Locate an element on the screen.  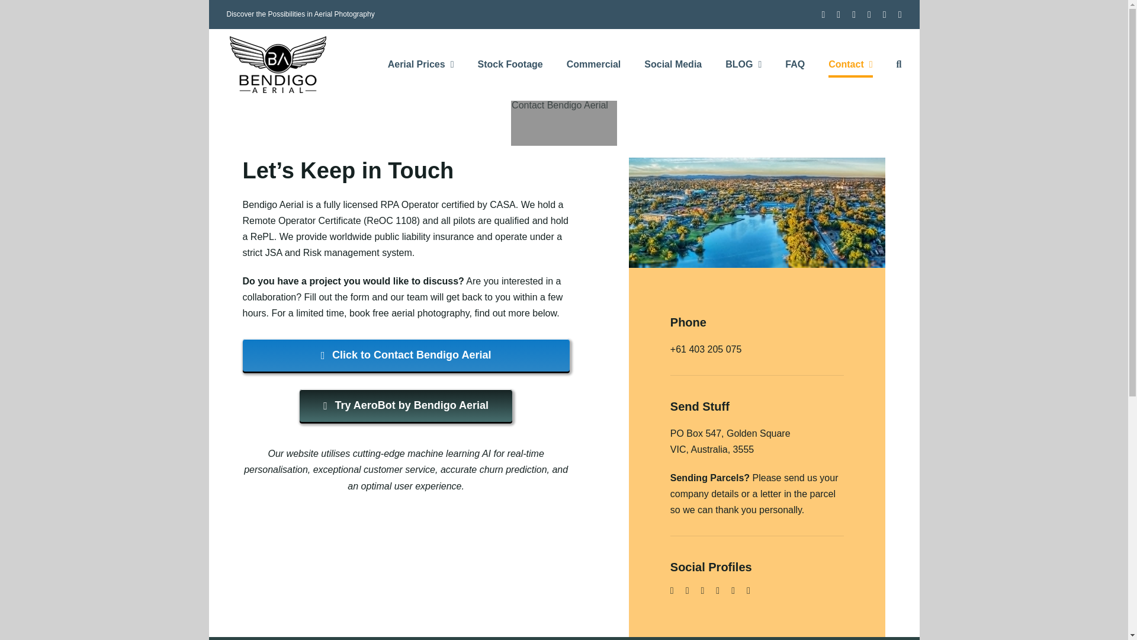
Aerial Prices is located at coordinates (420, 64).